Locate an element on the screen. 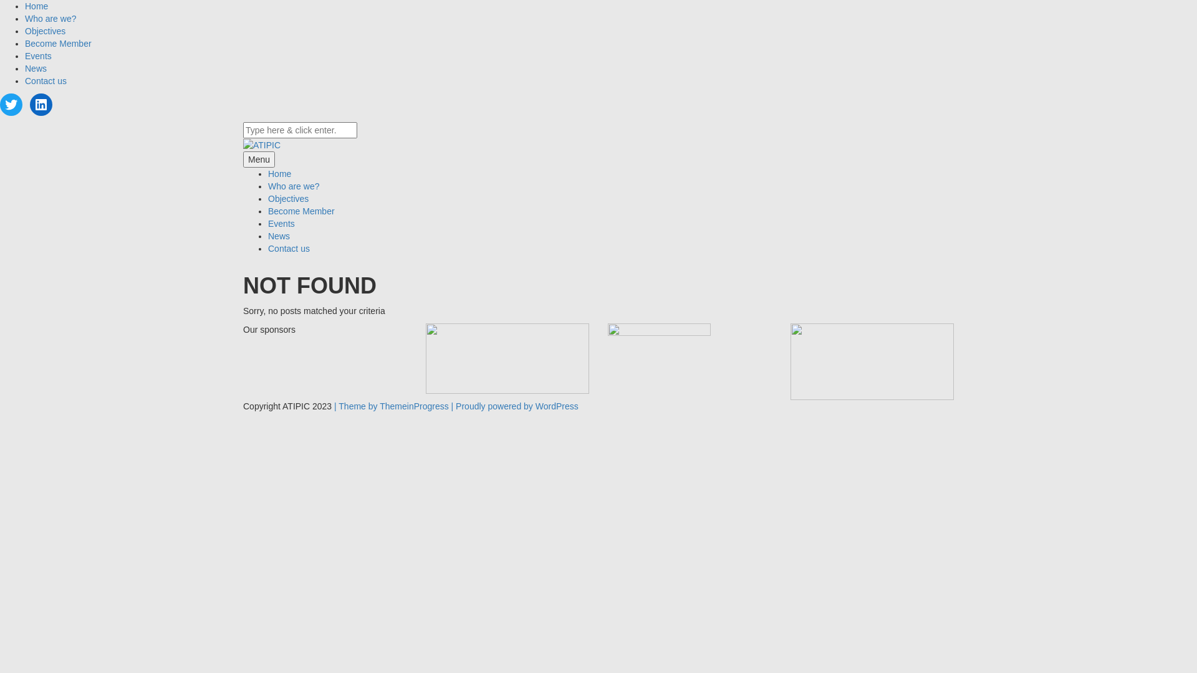 This screenshot has height=673, width=1197. Who are we? is located at coordinates (50, 19).